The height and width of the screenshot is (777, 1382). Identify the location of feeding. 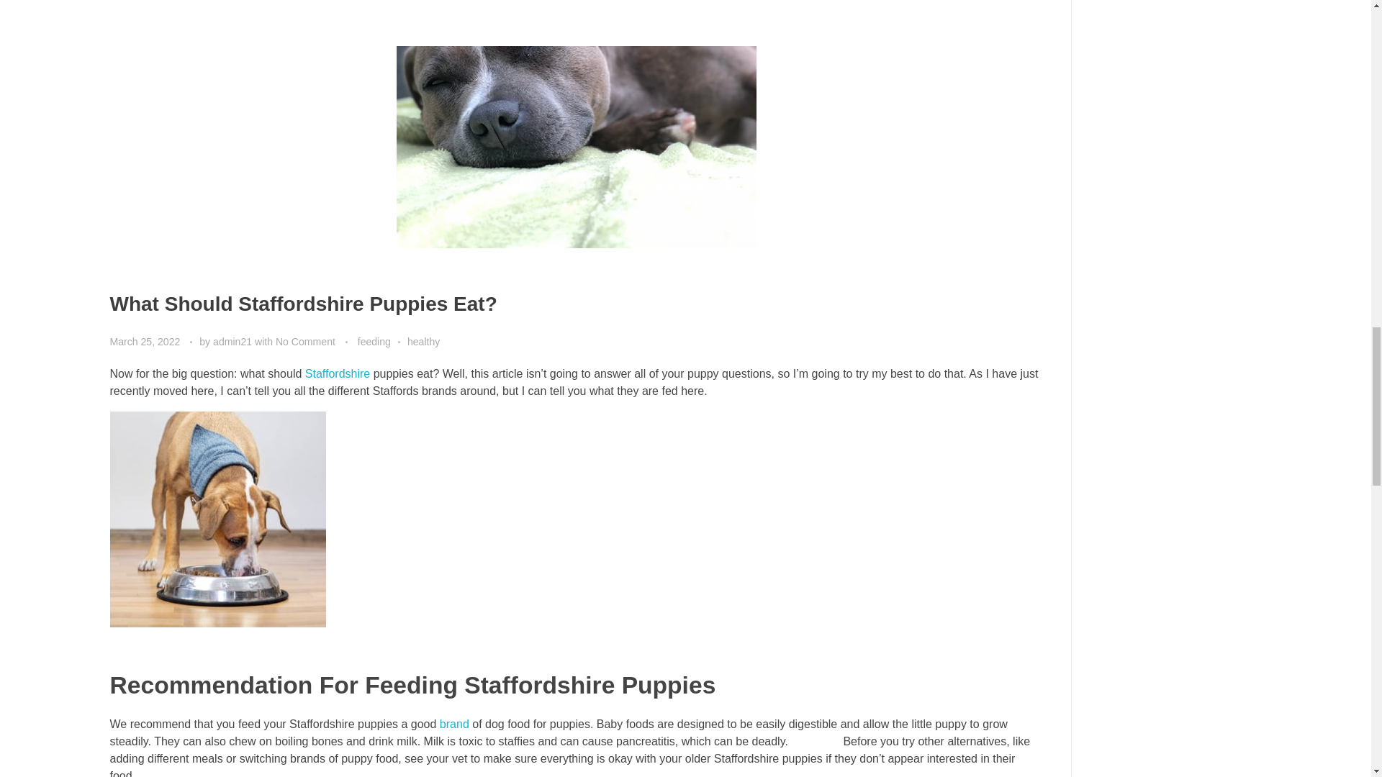
(383, 342).